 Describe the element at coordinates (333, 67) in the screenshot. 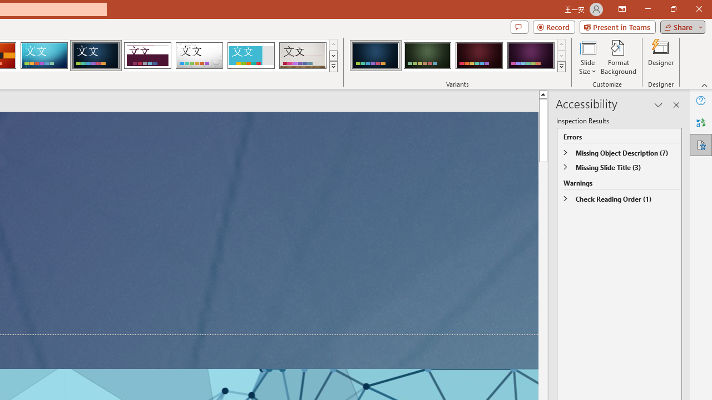

I see `Themes` at that location.